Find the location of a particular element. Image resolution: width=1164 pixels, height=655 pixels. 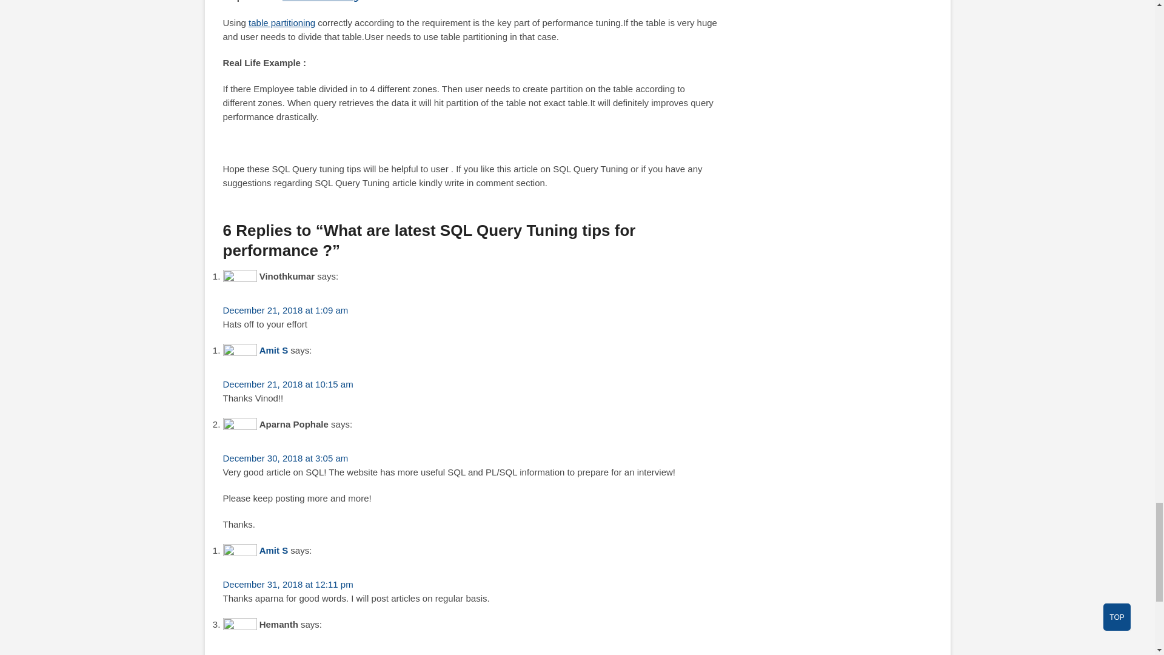

Amit S is located at coordinates (274, 549).